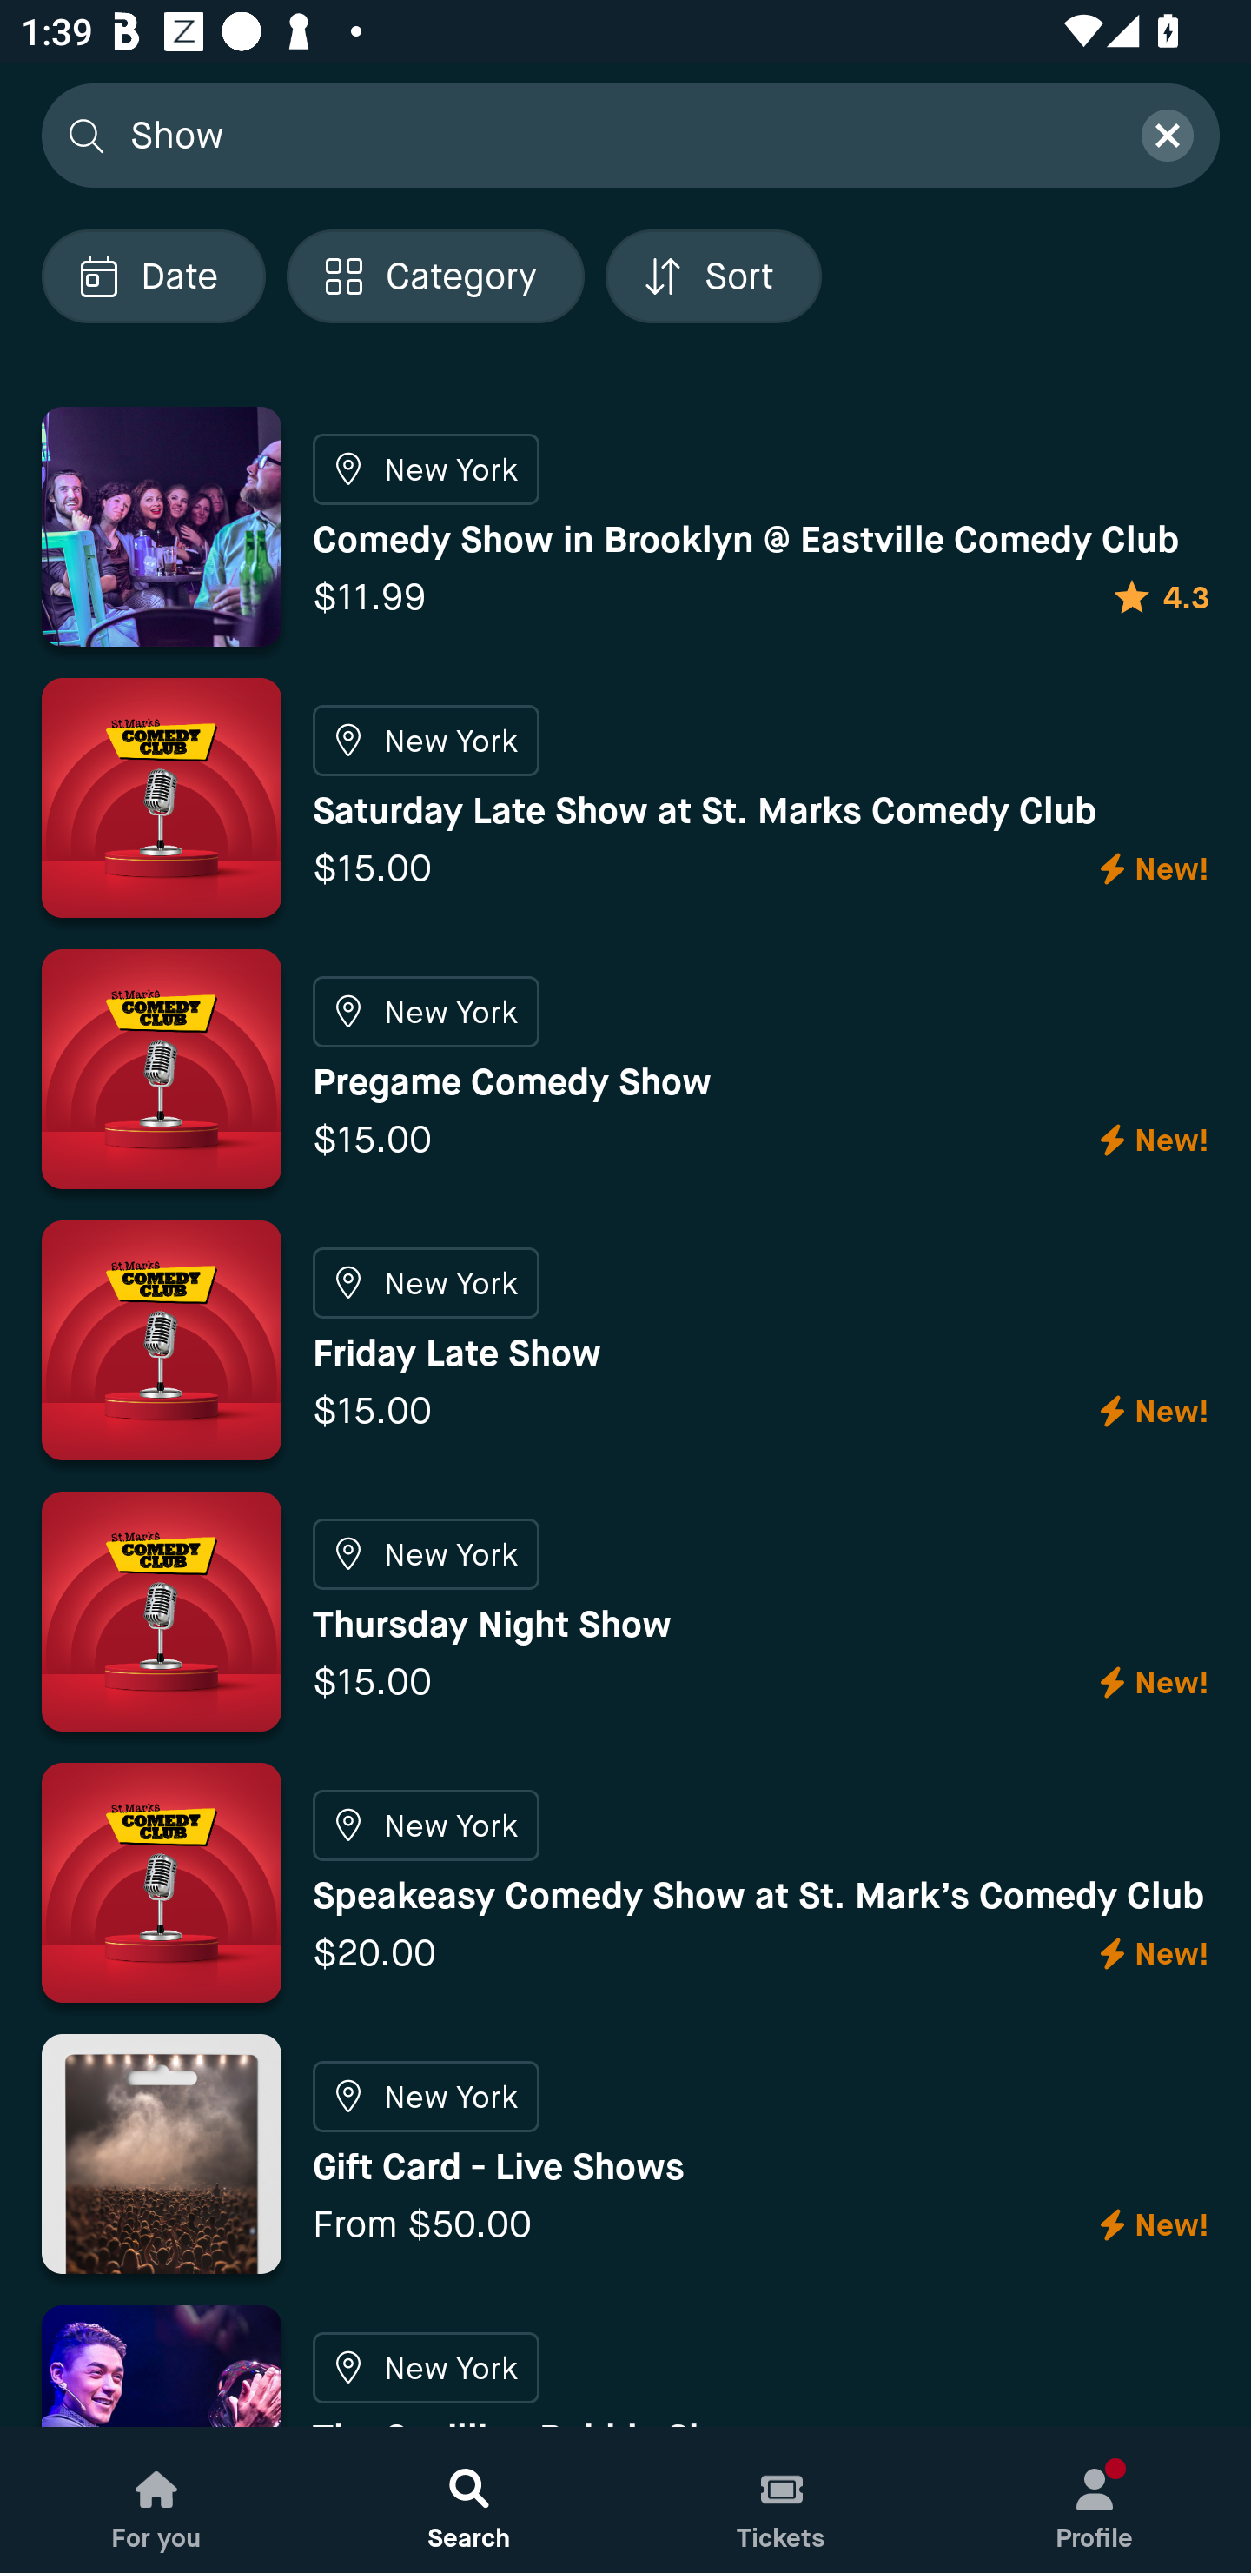 This screenshot has height=2573, width=1251. Describe the element at coordinates (617, 134) in the screenshot. I see `Show` at that location.